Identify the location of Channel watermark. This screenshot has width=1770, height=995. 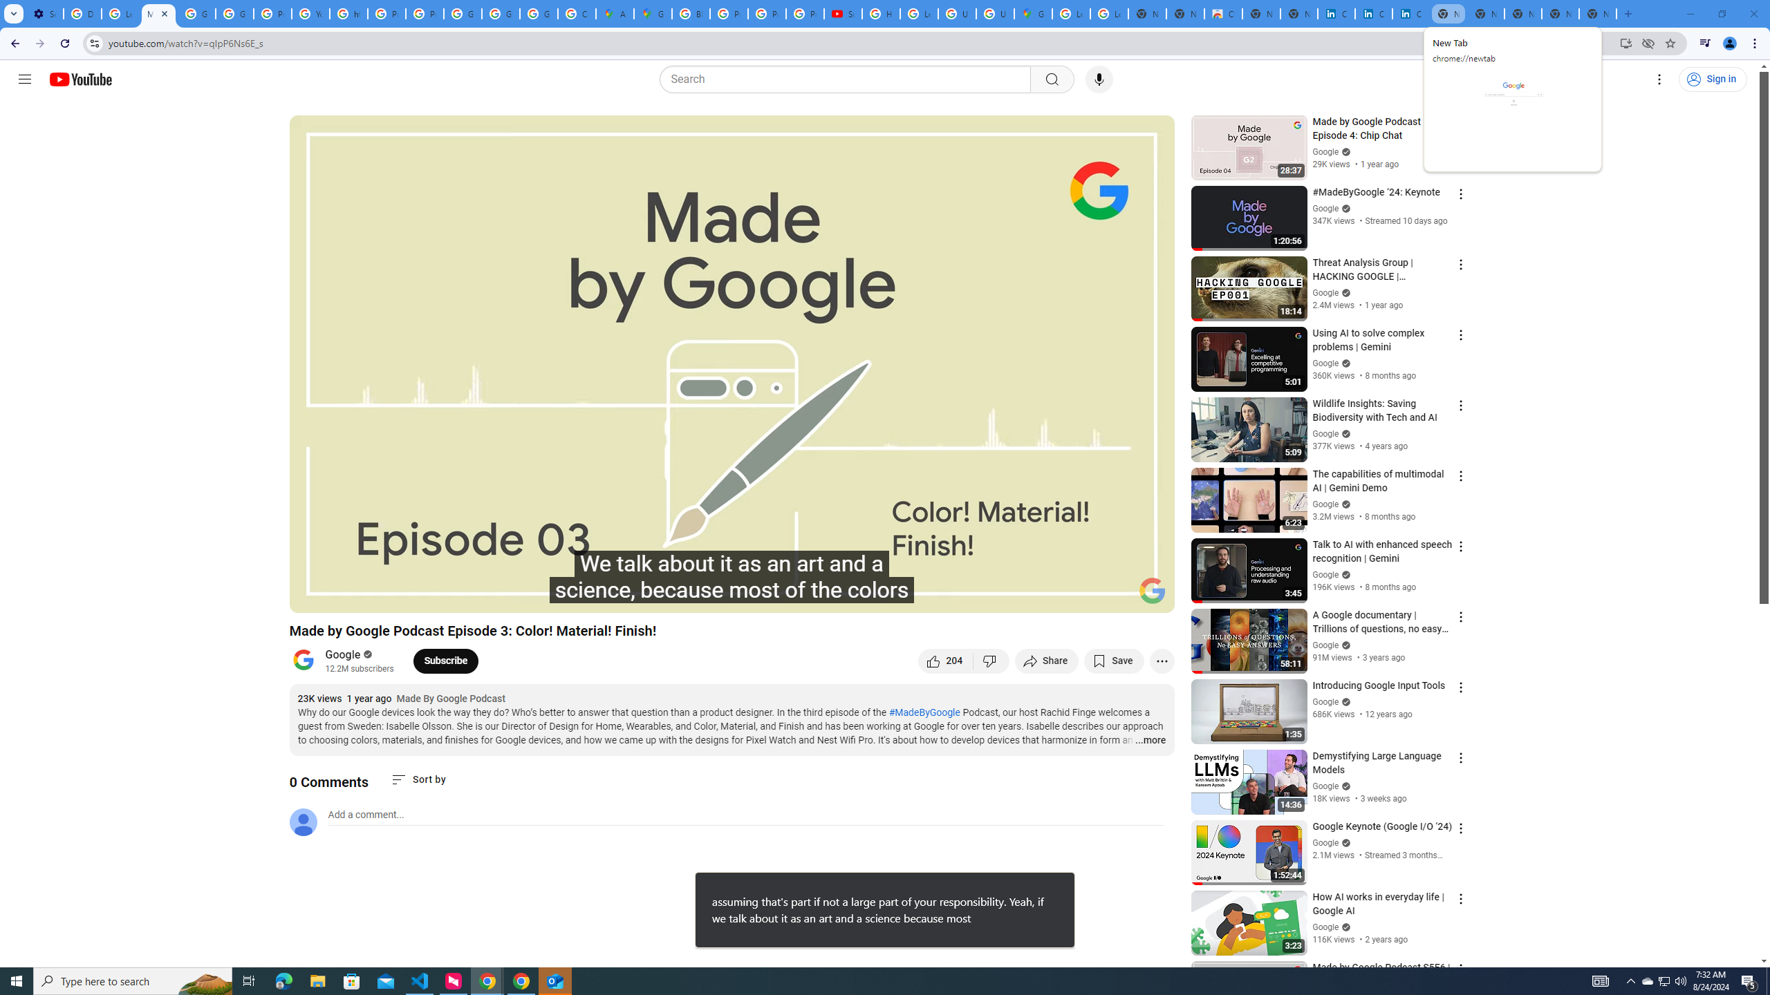
(1665, 981).